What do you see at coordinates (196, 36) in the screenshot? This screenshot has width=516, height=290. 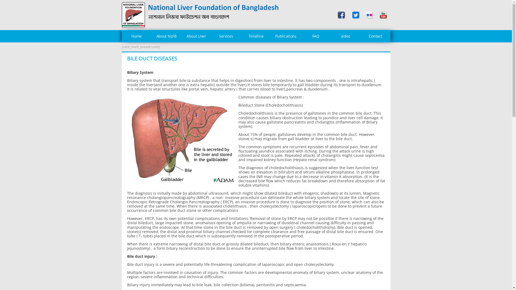 I see `About Liver` at bounding box center [196, 36].